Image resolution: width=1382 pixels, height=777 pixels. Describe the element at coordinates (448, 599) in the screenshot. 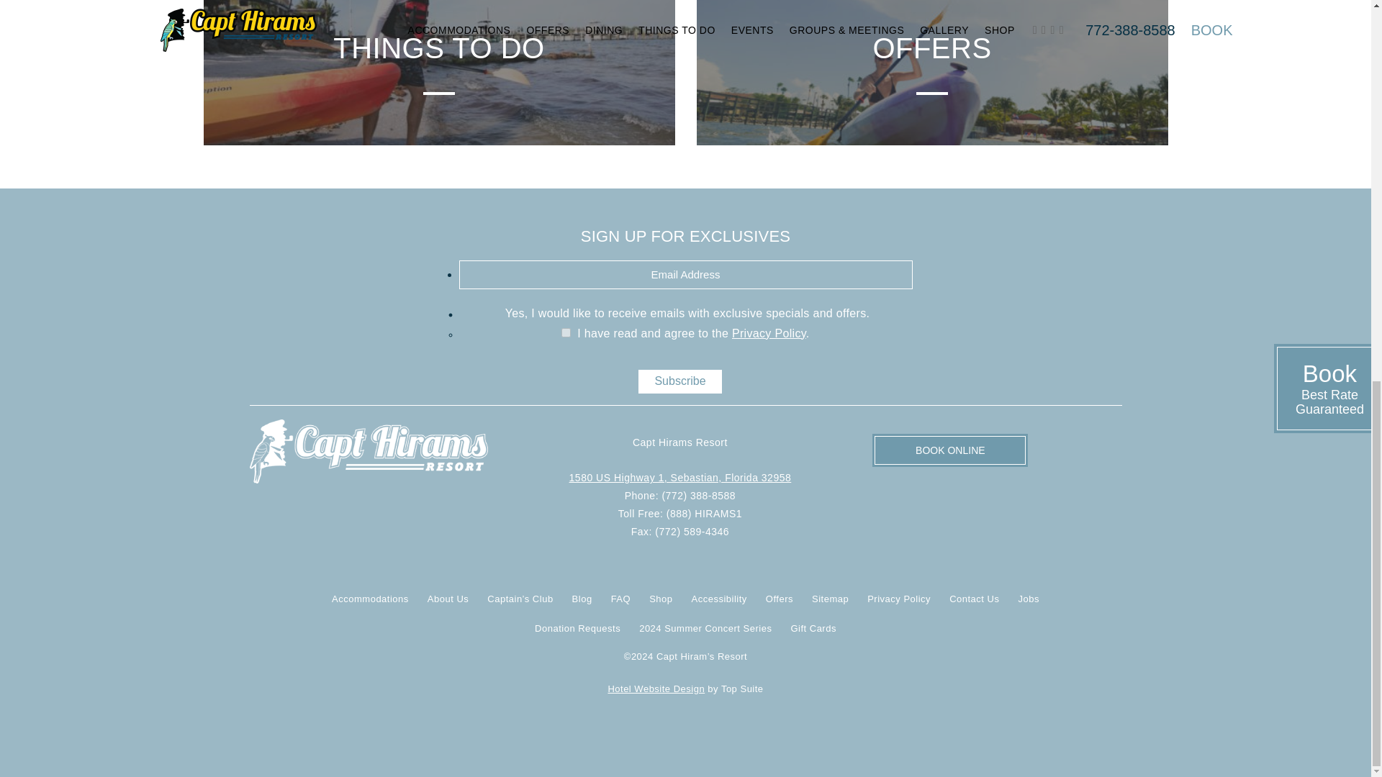

I see `About Us` at that location.